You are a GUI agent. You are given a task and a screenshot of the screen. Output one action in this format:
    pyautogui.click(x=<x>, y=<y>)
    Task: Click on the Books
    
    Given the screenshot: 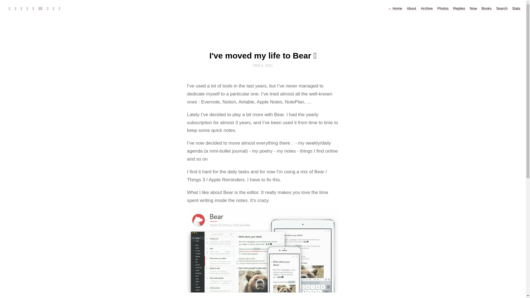 What is the action you would take?
    pyautogui.click(x=487, y=8)
    